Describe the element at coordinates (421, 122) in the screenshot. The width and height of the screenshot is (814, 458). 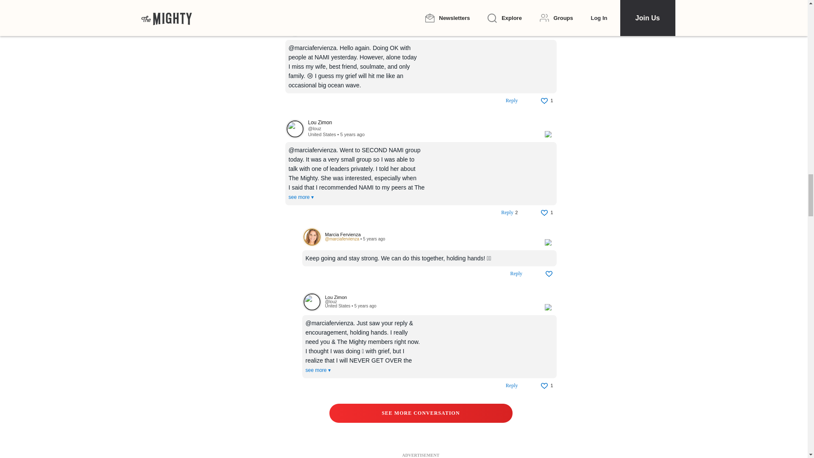
I see `View their profile` at that location.